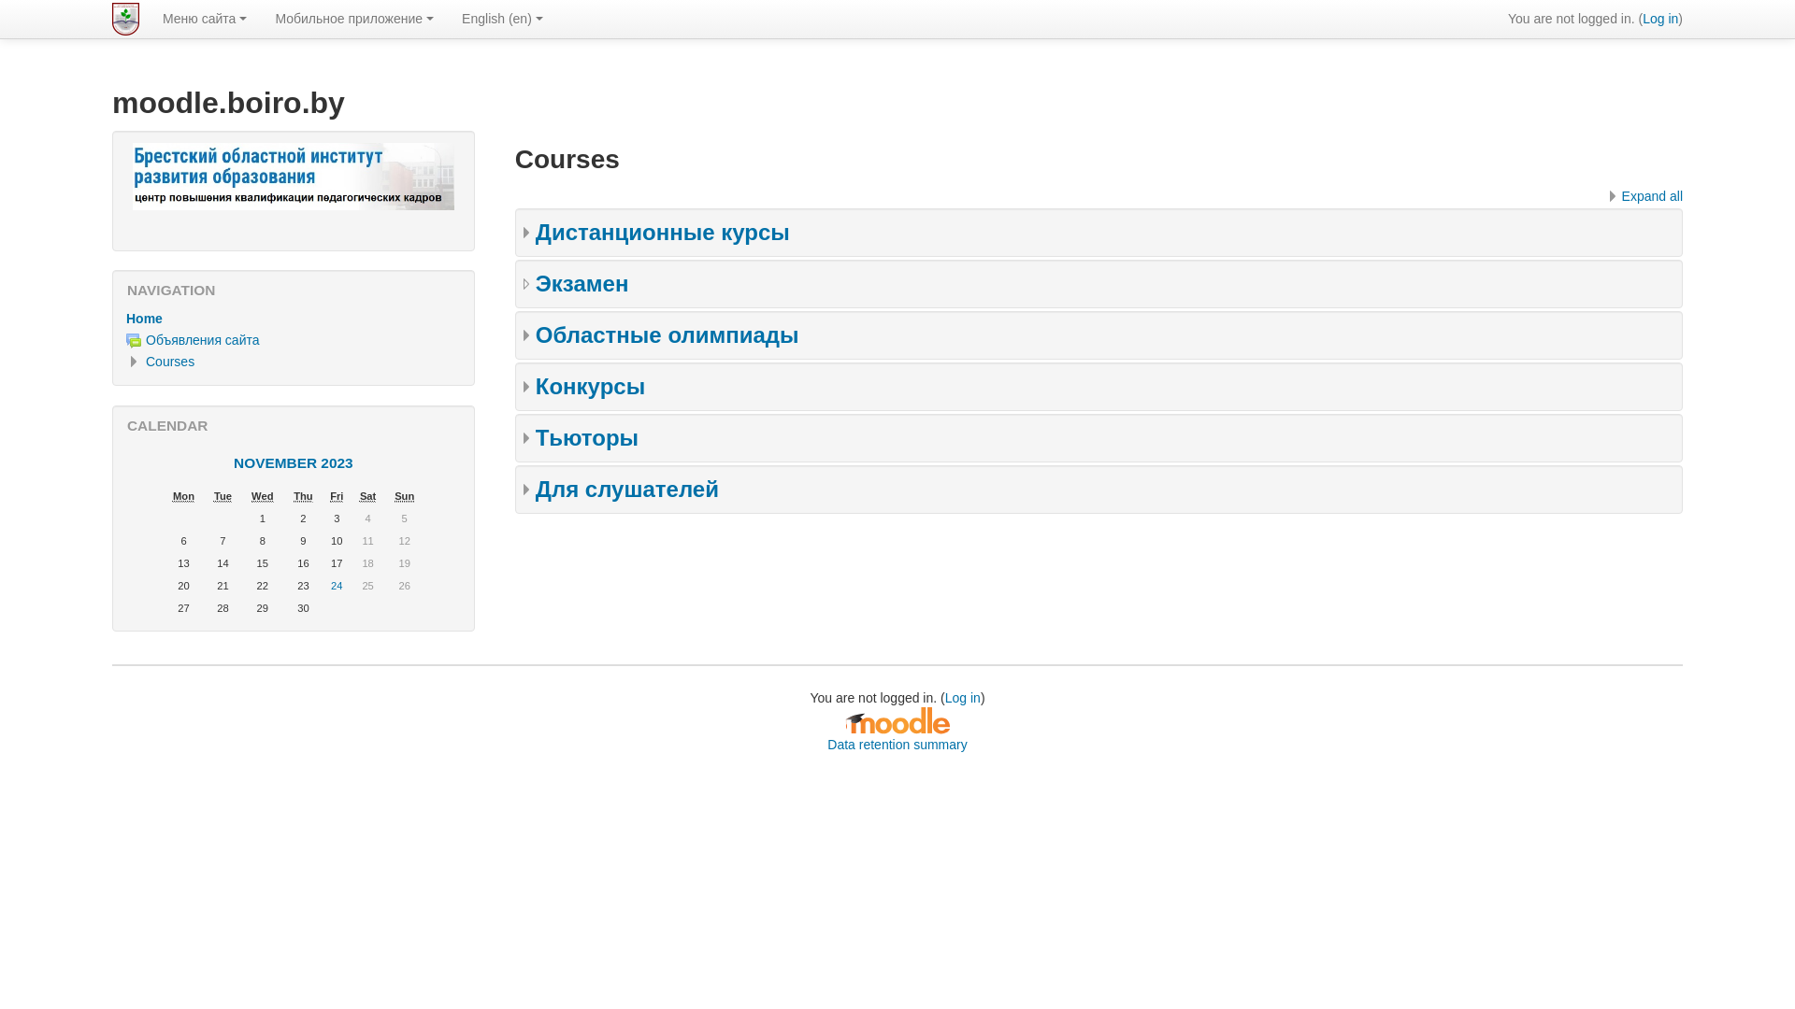 This screenshot has height=1009, width=1795. Describe the element at coordinates (134, 341) in the screenshot. I see `Forum` at that location.